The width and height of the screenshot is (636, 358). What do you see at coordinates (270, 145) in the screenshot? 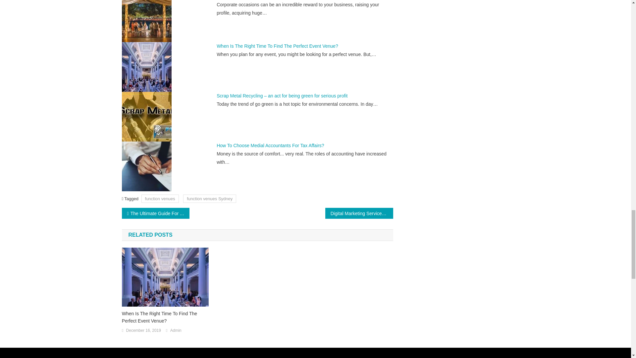
I see `How To Choose Medial Accountants For Tax Affairs?` at bounding box center [270, 145].